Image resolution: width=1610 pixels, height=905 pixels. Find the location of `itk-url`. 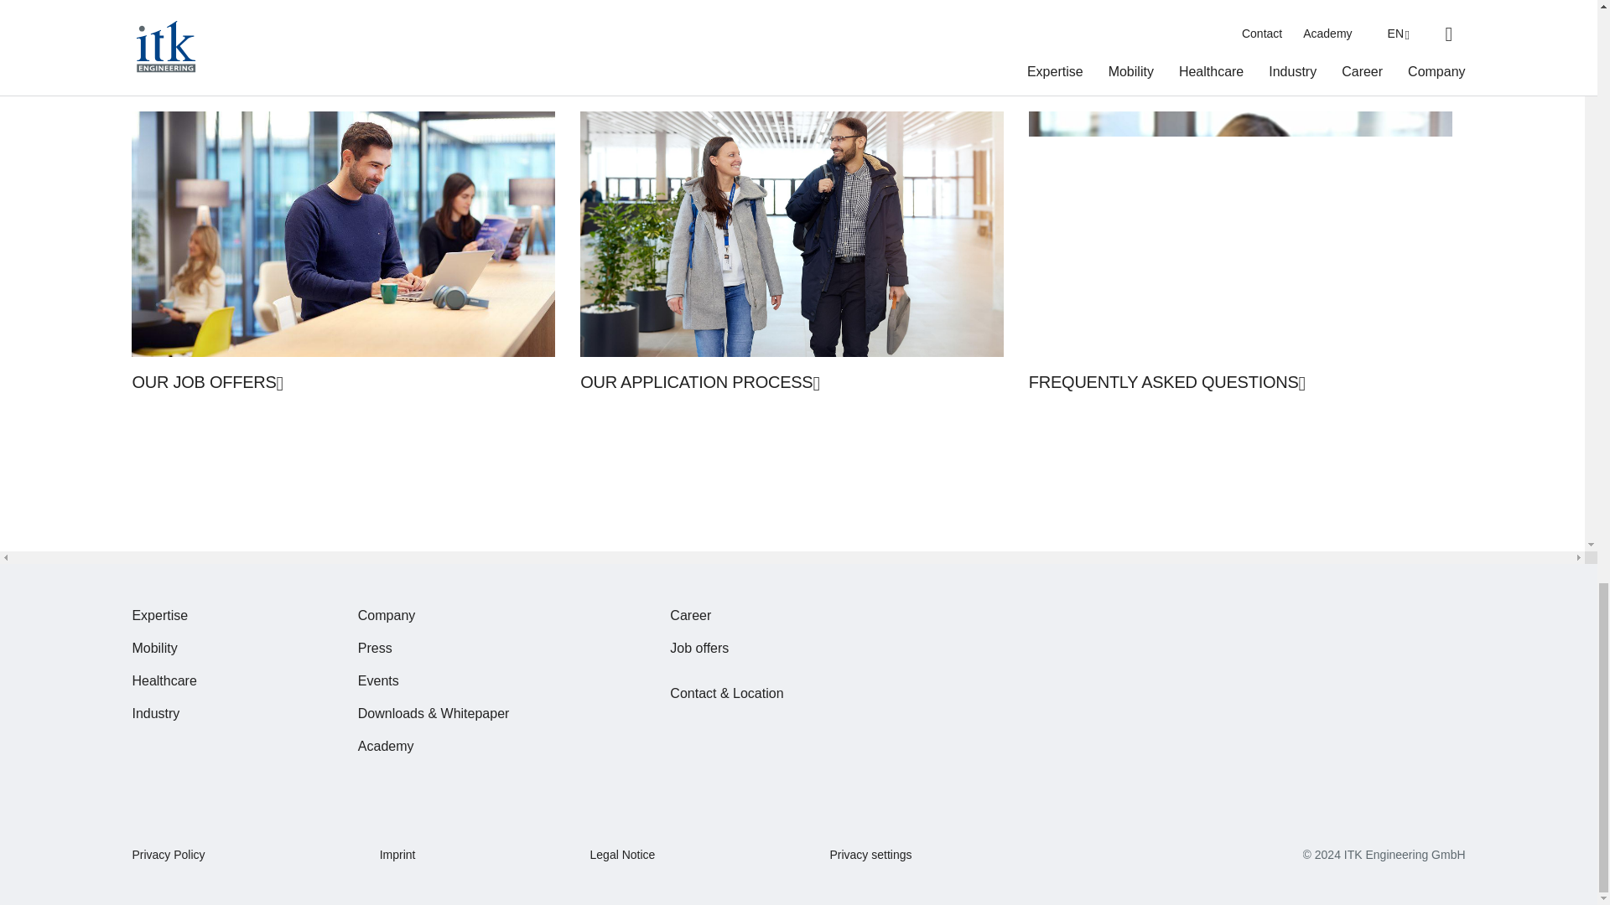

itk-url is located at coordinates (1384, 855).